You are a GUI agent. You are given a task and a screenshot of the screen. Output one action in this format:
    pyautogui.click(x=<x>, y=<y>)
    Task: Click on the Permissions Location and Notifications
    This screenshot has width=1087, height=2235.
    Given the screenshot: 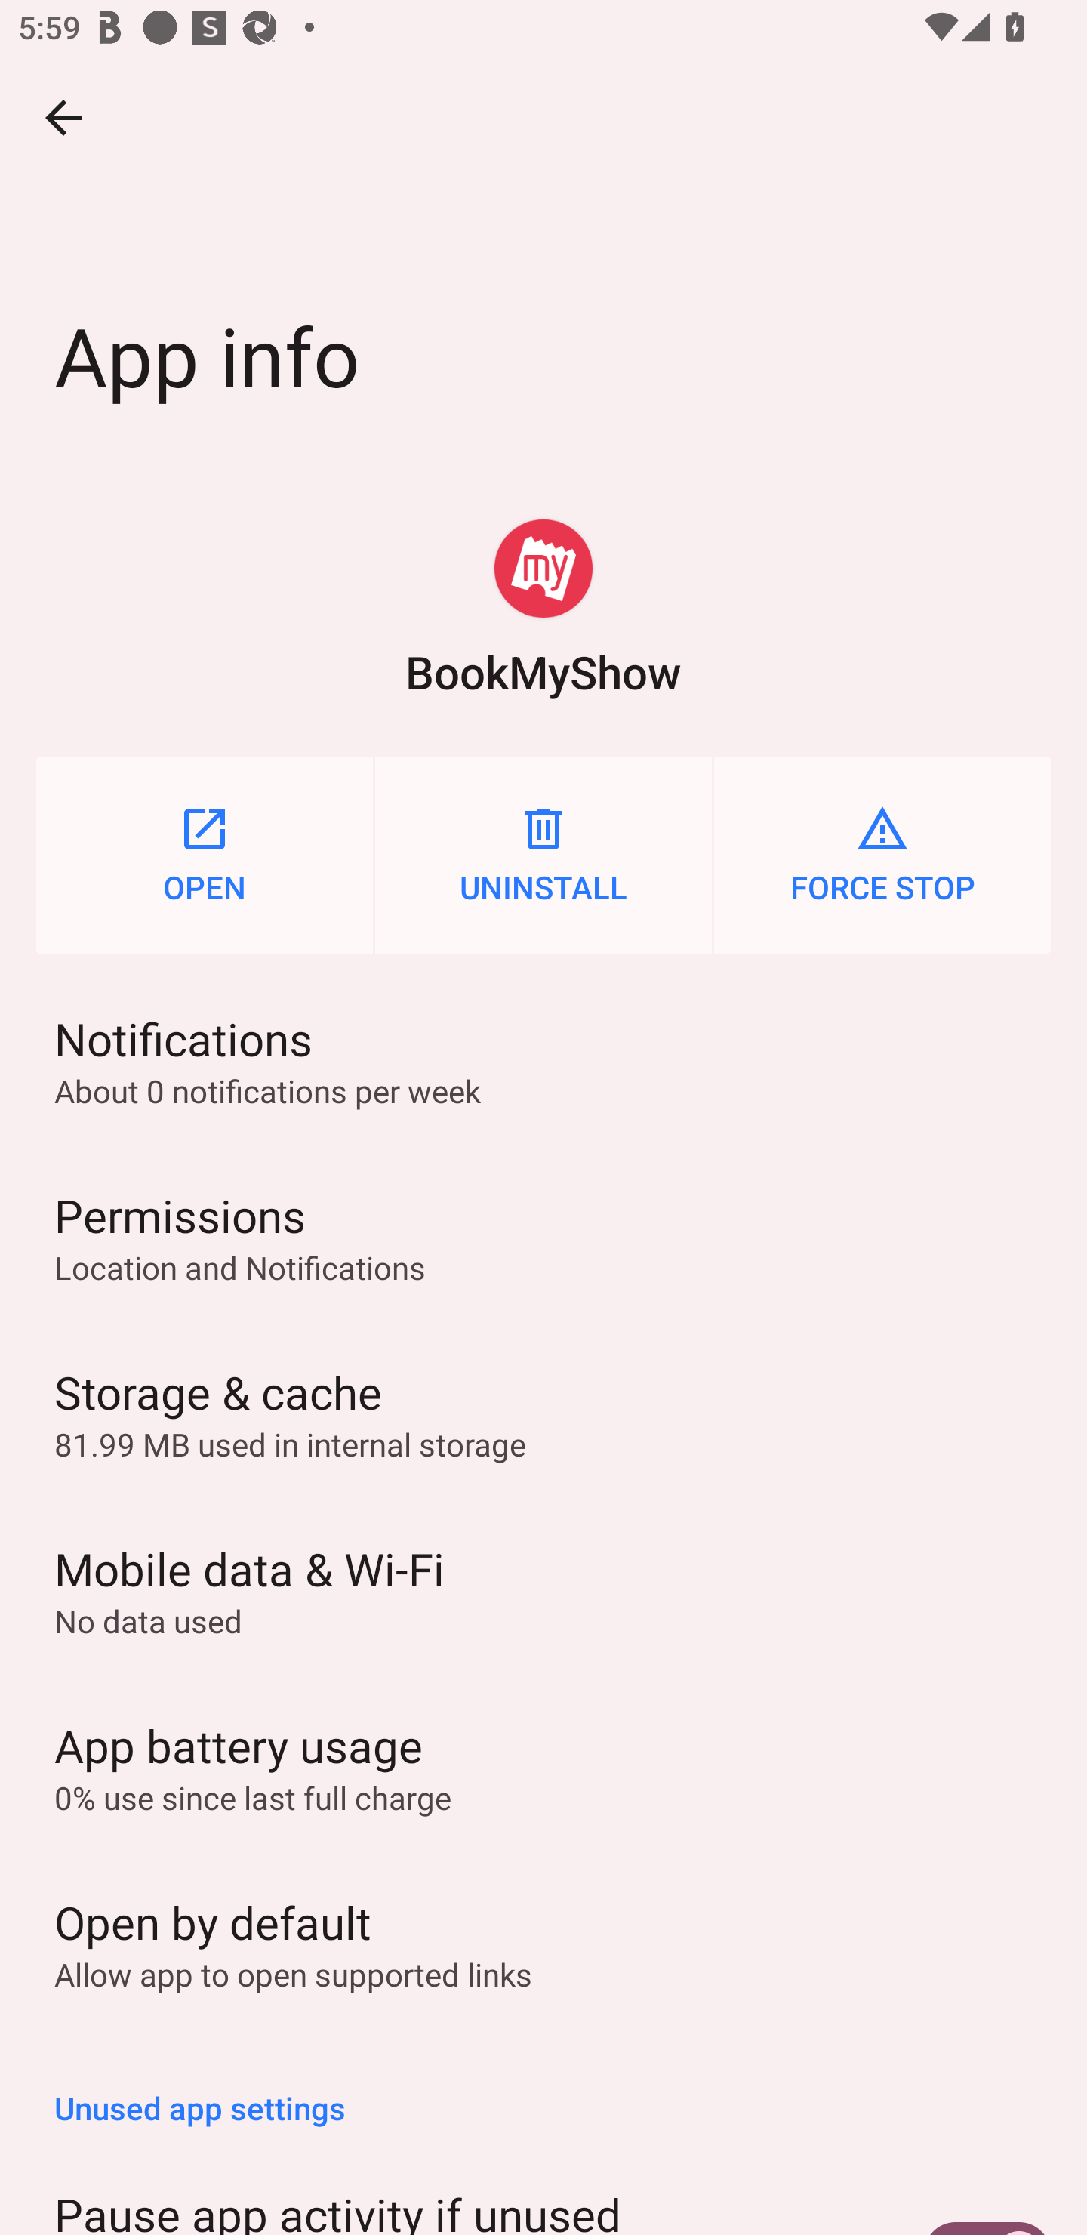 What is the action you would take?
    pyautogui.click(x=543, y=1237)
    